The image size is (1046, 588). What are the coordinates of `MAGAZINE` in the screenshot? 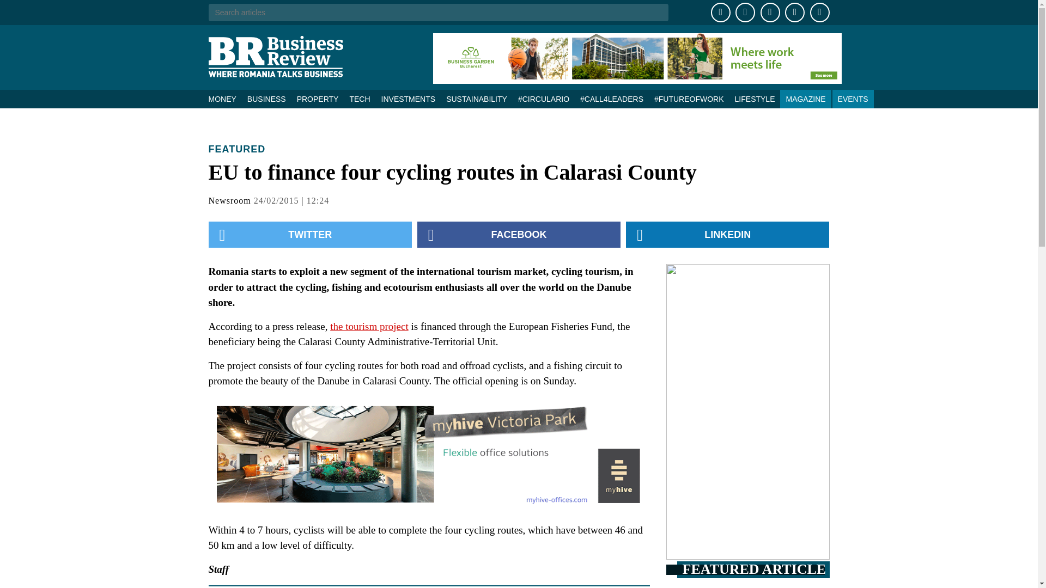 It's located at (805, 99).